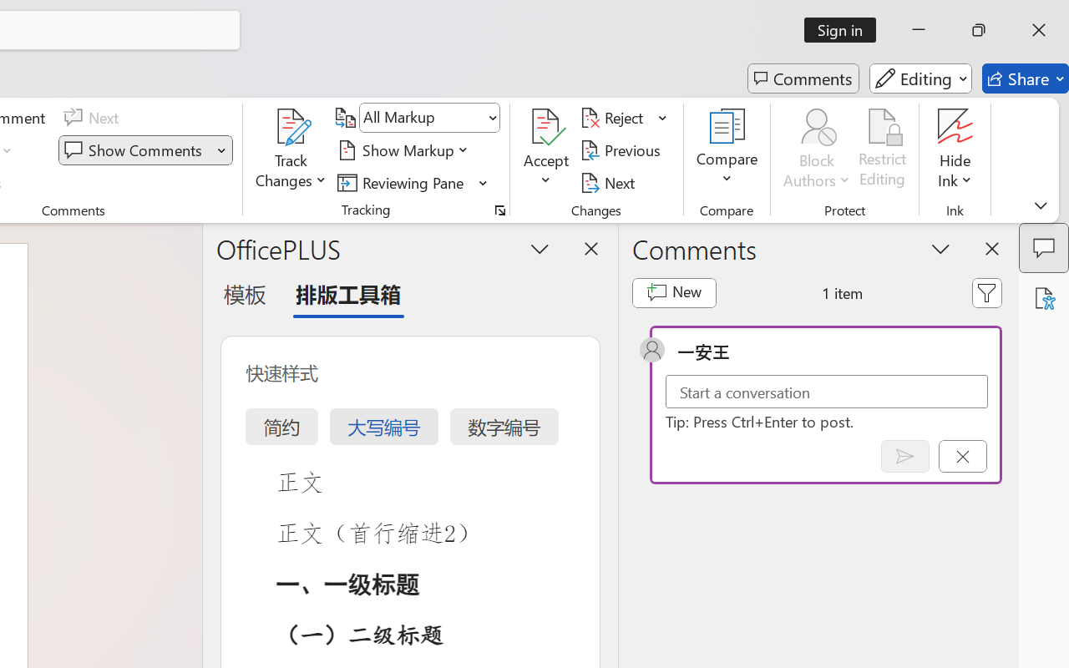  I want to click on Track Changes, so click(291, 127).